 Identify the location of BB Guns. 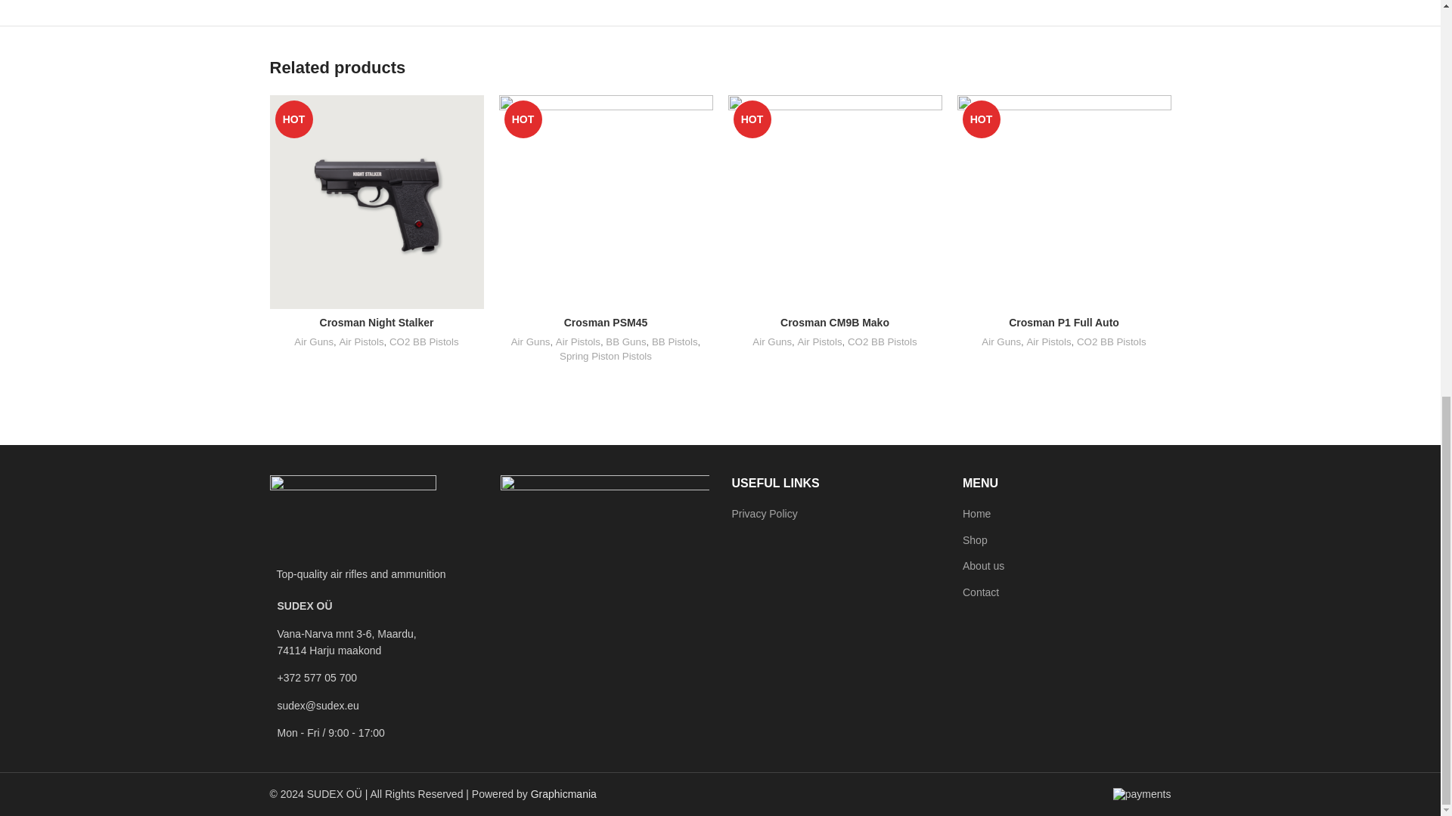
(625, 342).